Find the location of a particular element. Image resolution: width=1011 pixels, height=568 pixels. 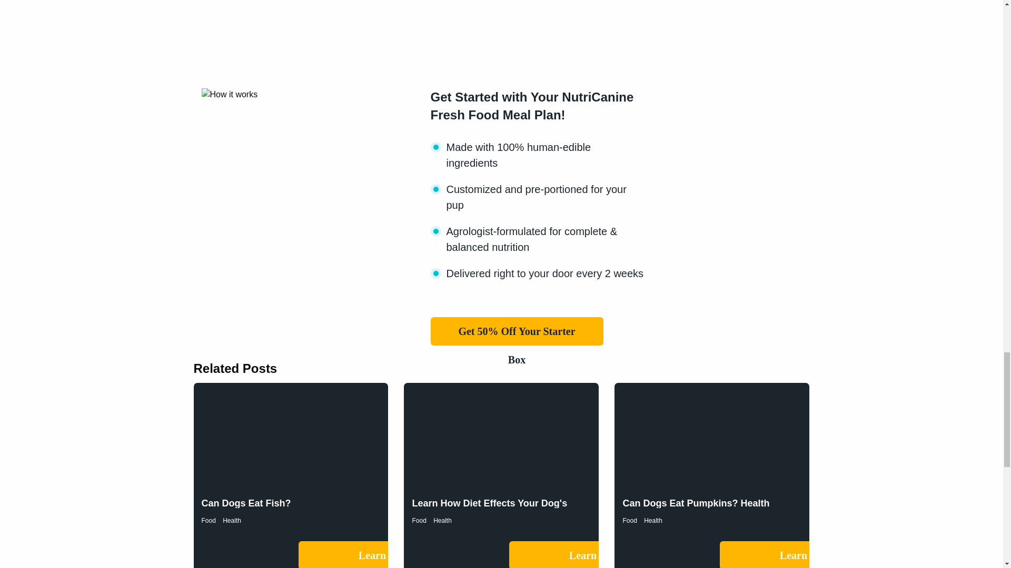

Food is located at coordinates (208, 520).